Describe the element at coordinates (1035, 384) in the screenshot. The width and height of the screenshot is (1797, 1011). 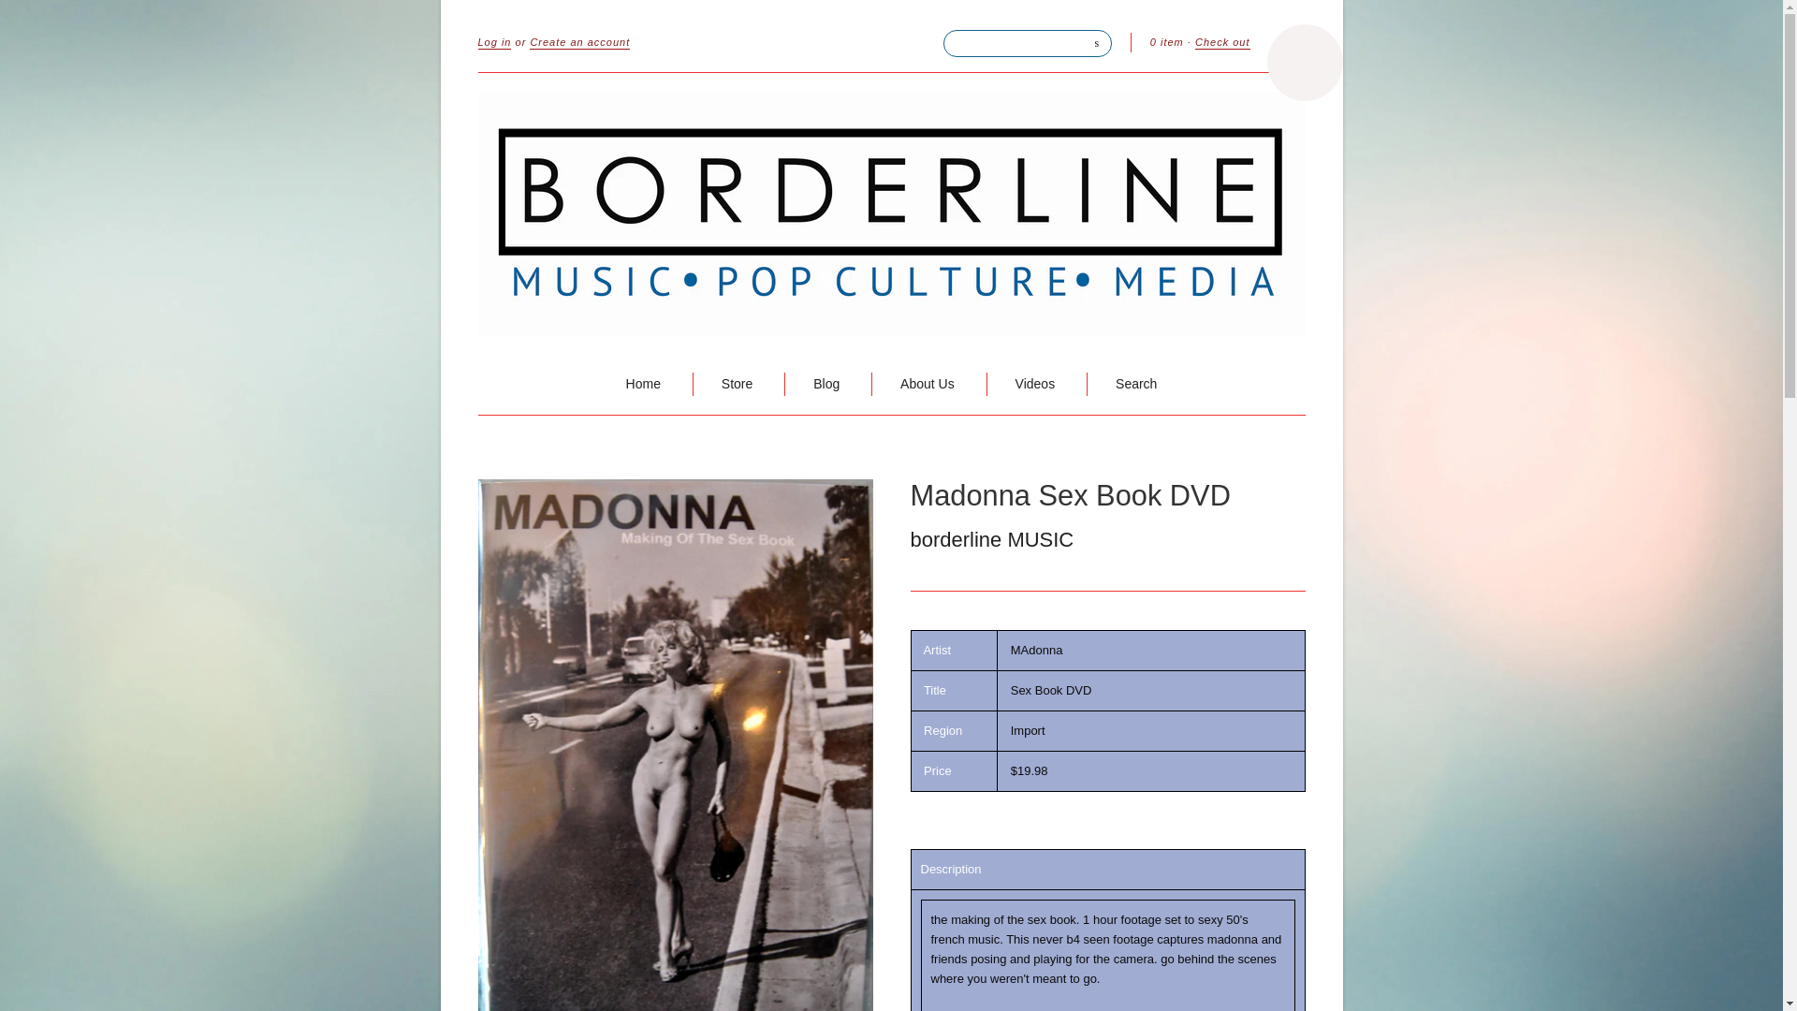
I see `Videos` at that location.